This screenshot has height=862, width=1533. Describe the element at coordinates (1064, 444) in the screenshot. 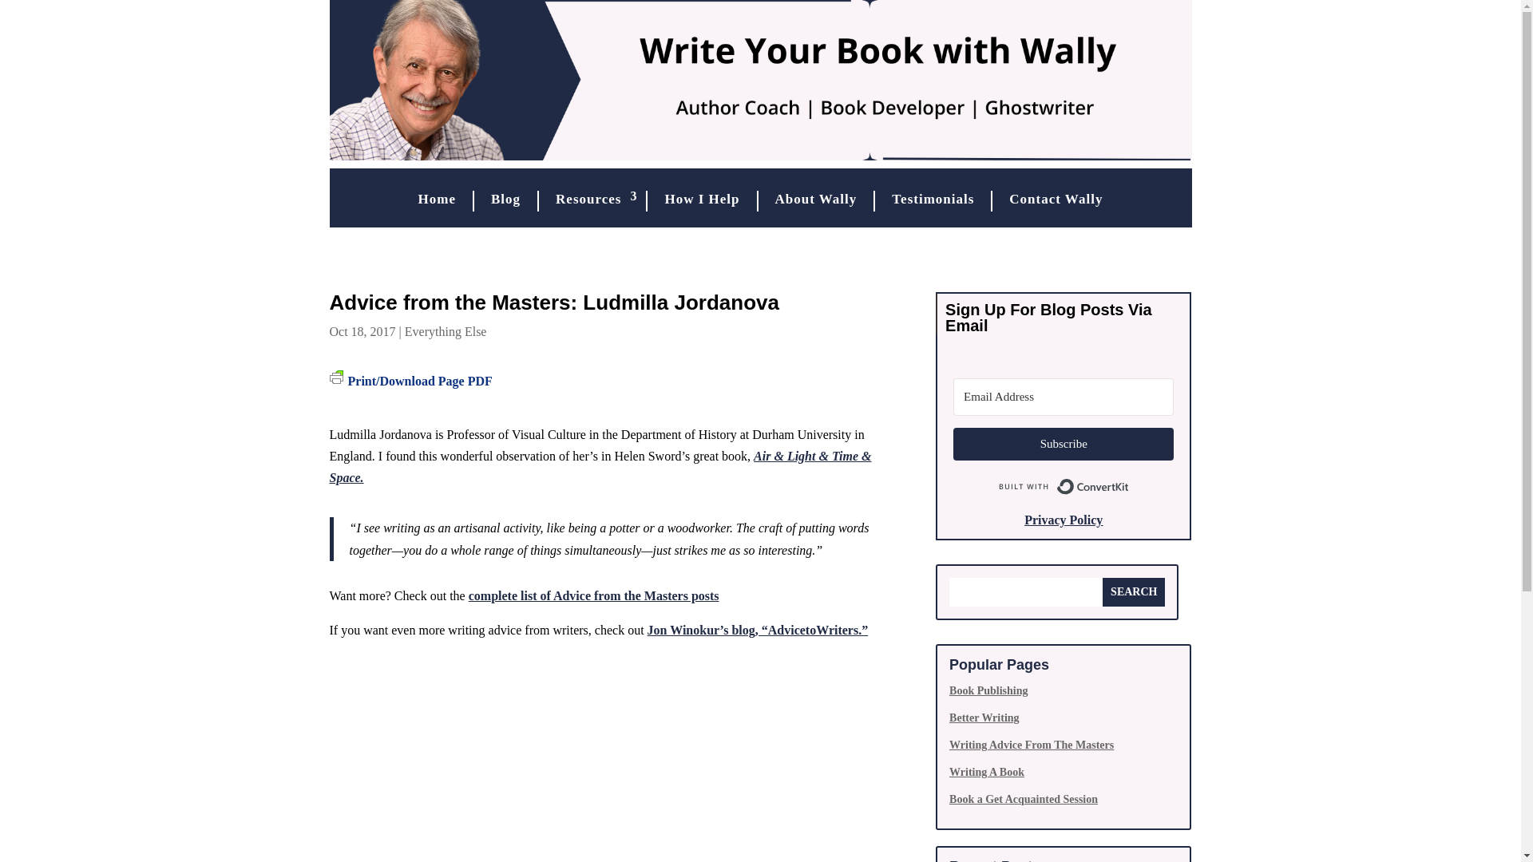

I see `Subscribe` at that location.